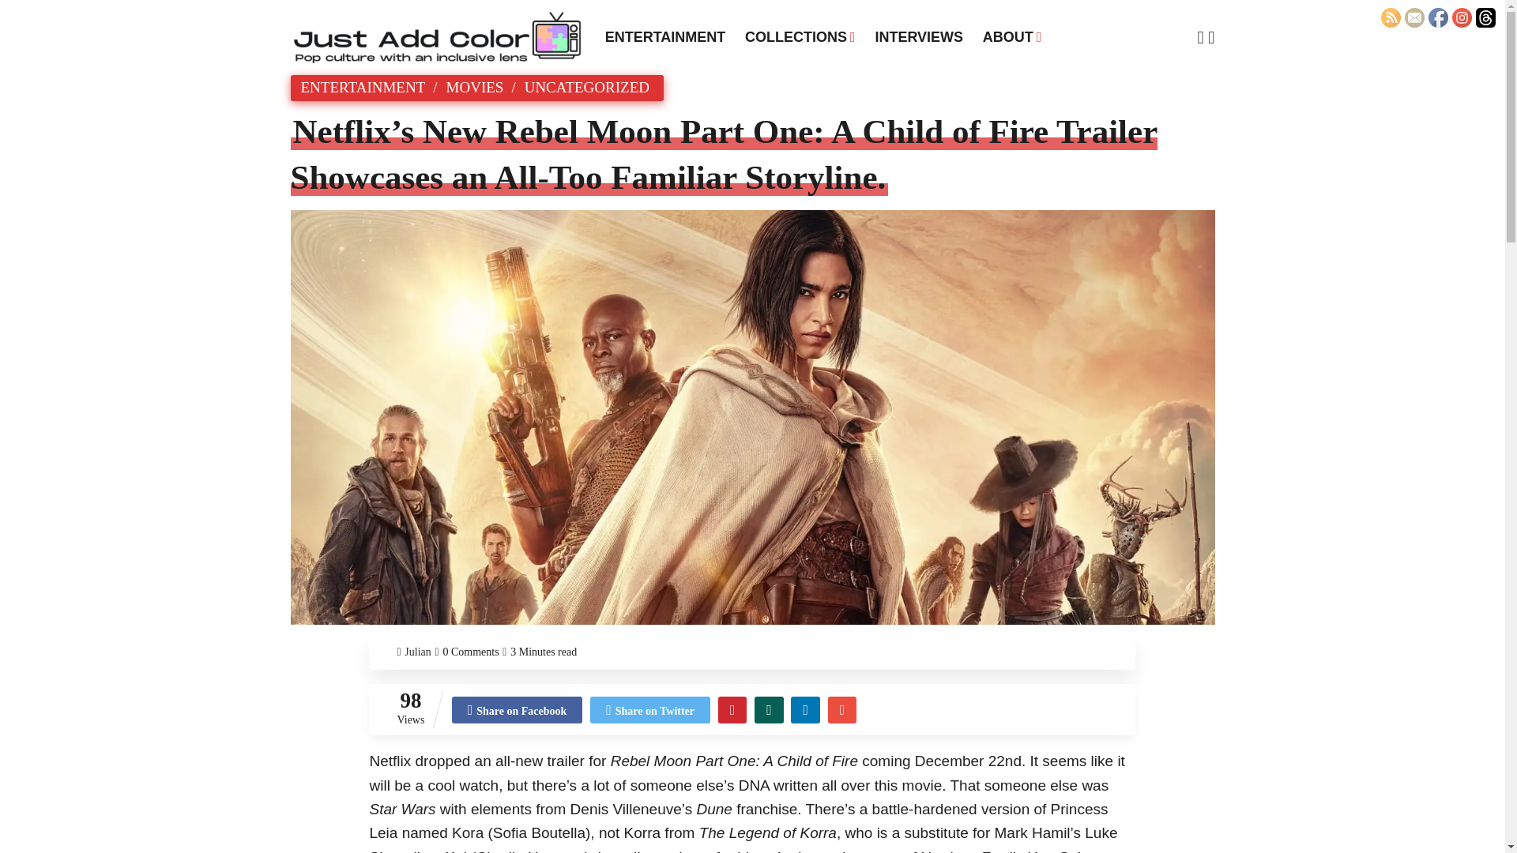  I want to click on Follow by Email, so click(1414, 17).